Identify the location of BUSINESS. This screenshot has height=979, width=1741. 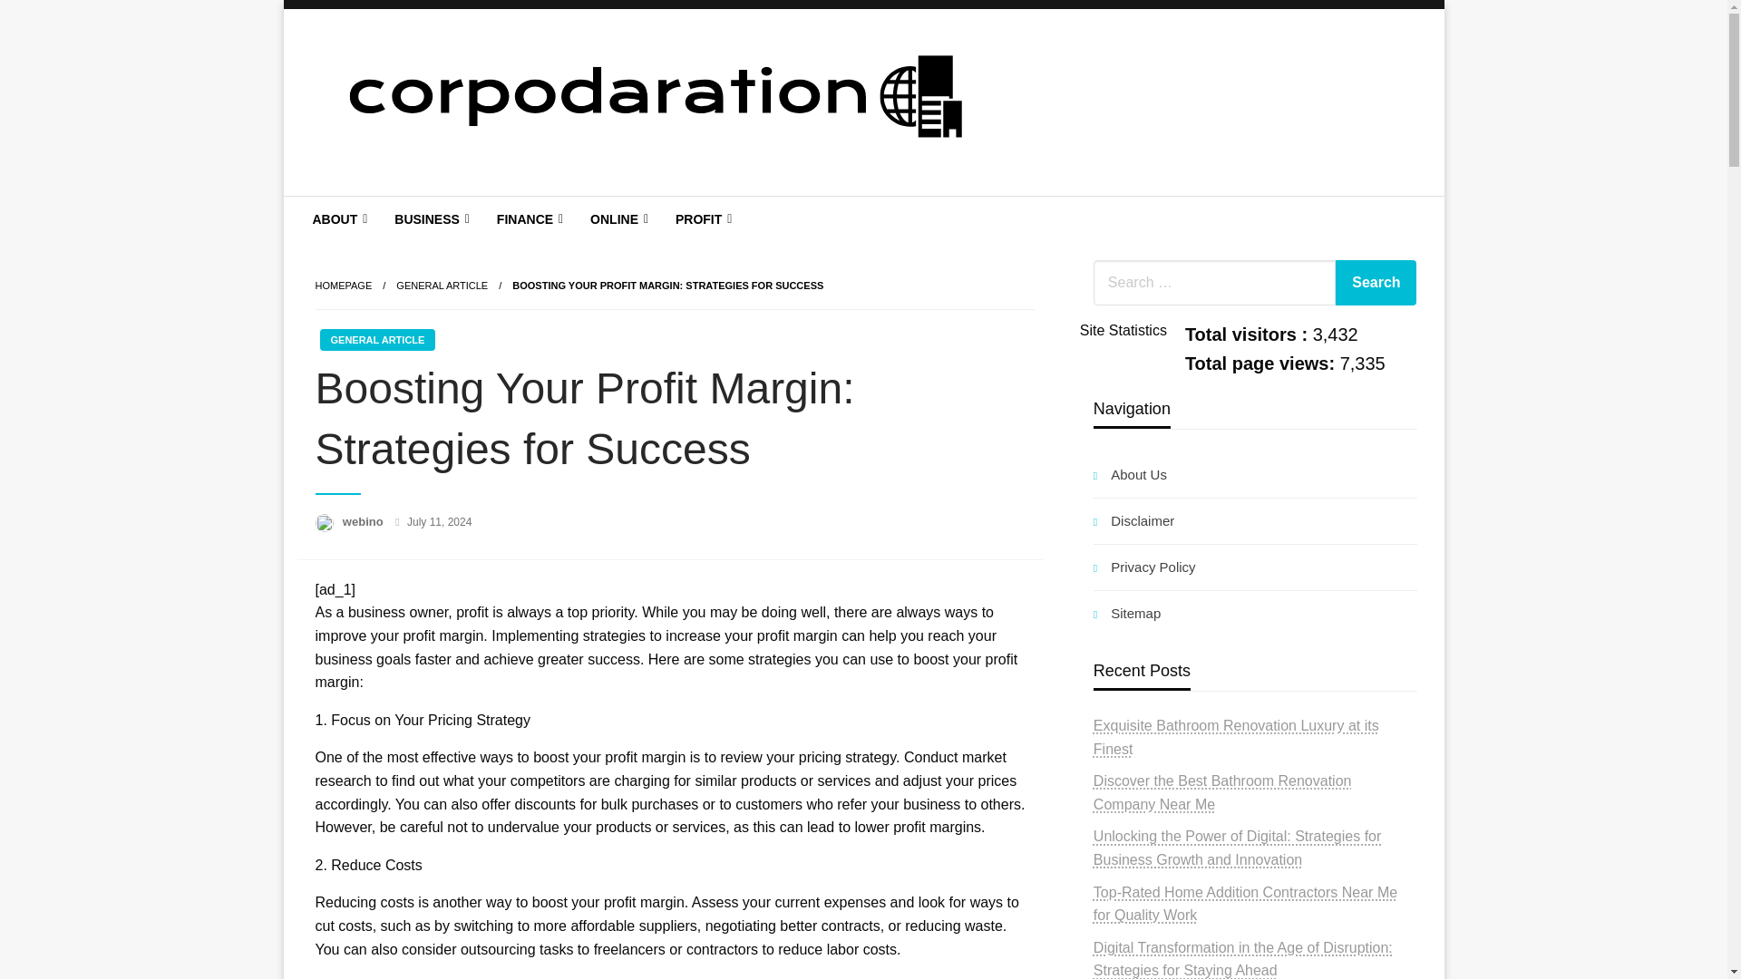
(430, 219).